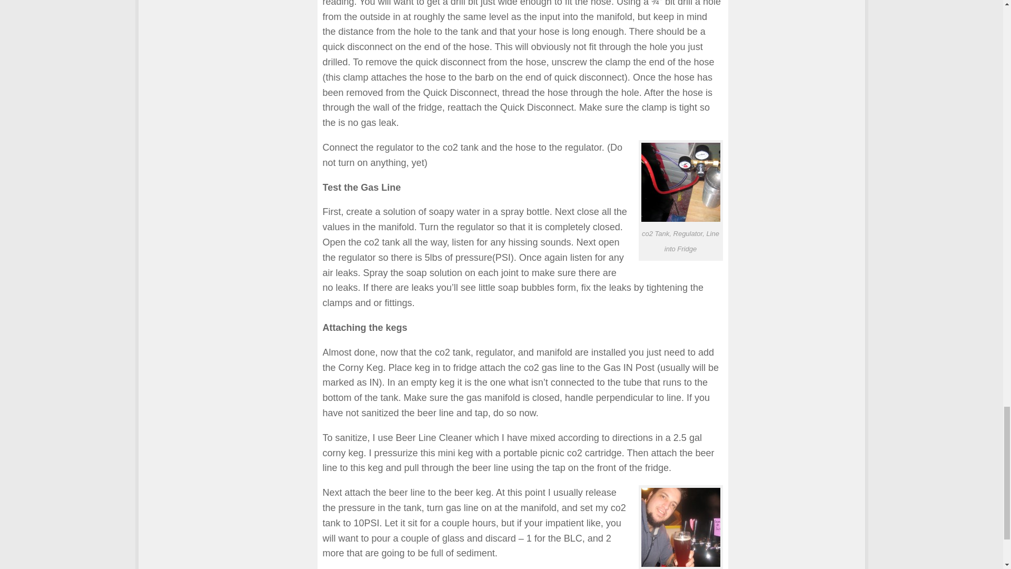  Describe the element at coordinates (680, 182) in the screenshot. I see `pic-004` at that location.